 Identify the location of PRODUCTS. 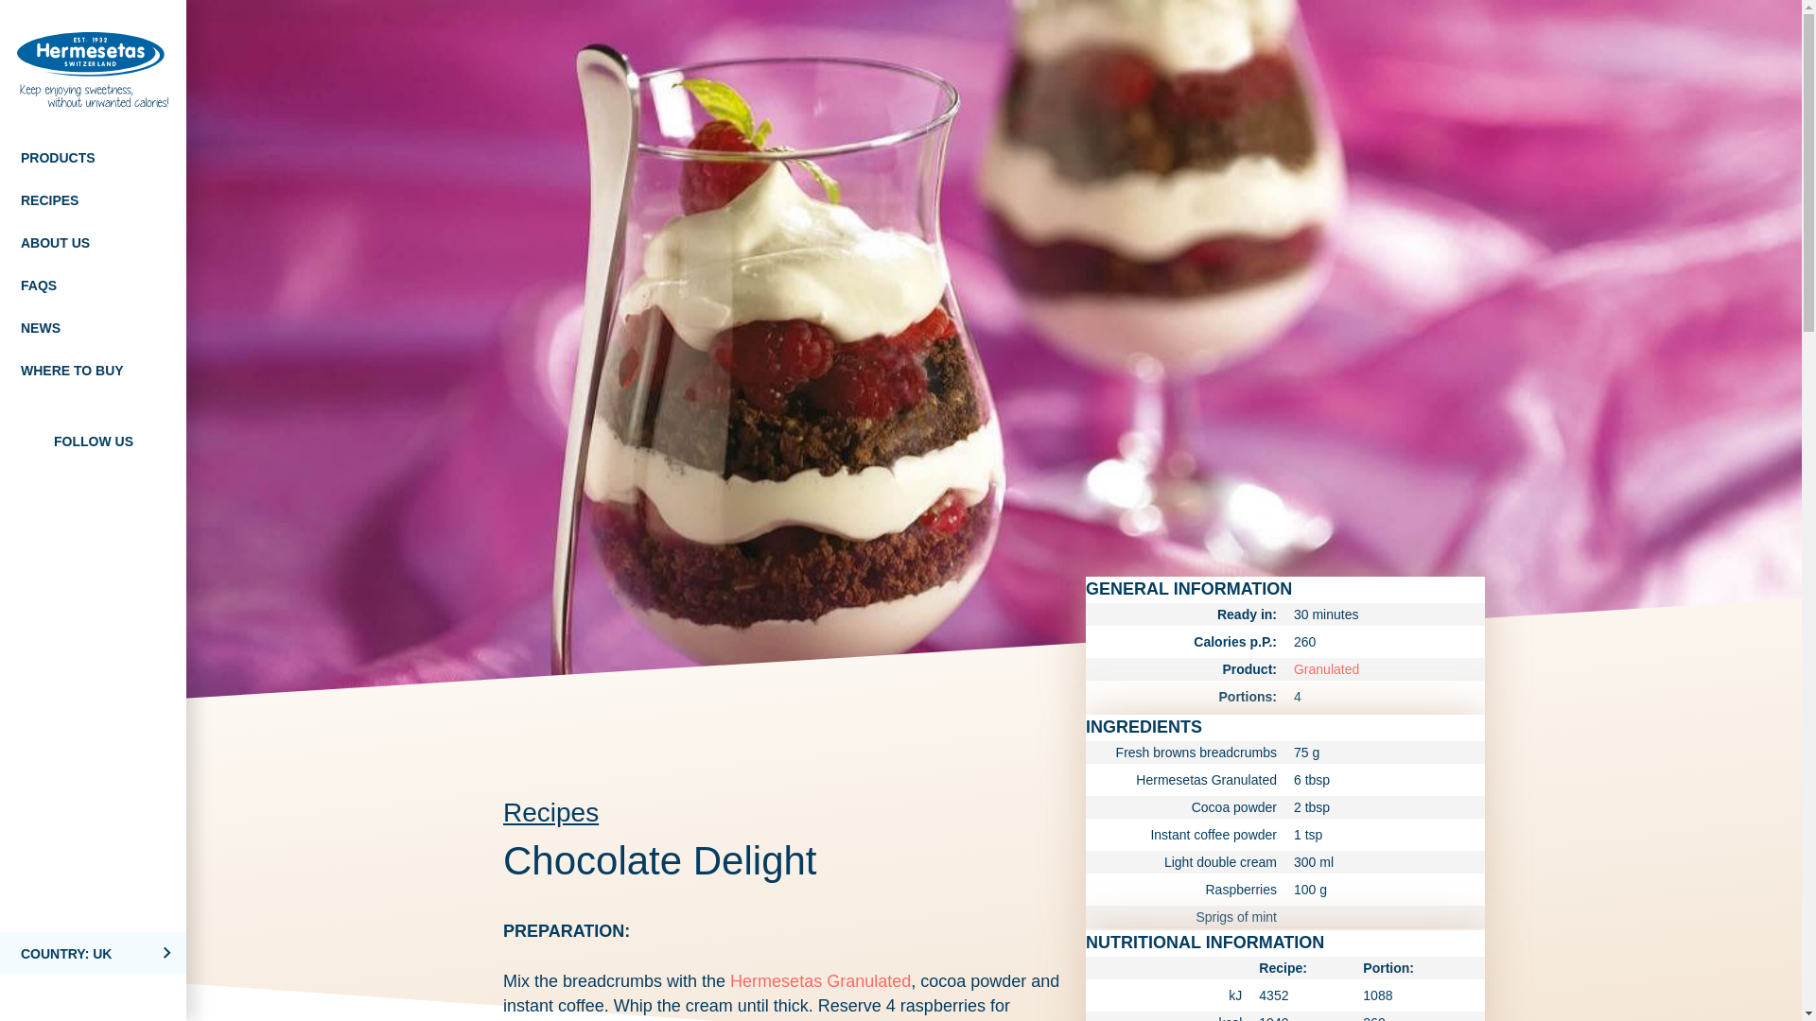
(93, 155).